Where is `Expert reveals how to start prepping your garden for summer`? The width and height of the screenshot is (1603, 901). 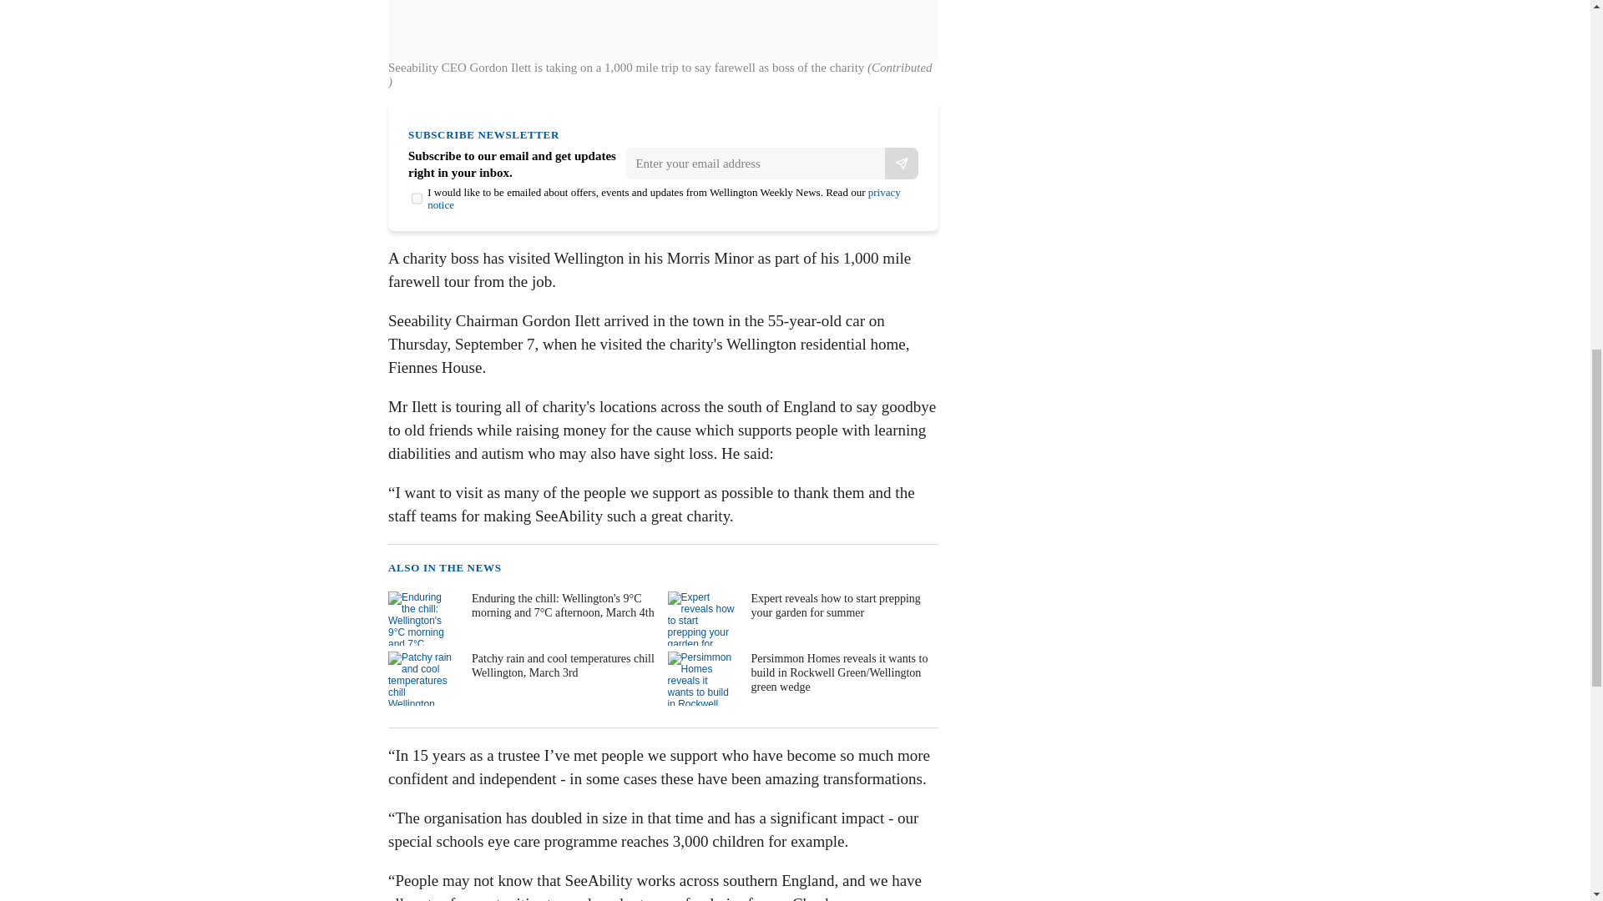 Expert reveals how to start prepping your garden for summer is located at coordinates (801, 618).